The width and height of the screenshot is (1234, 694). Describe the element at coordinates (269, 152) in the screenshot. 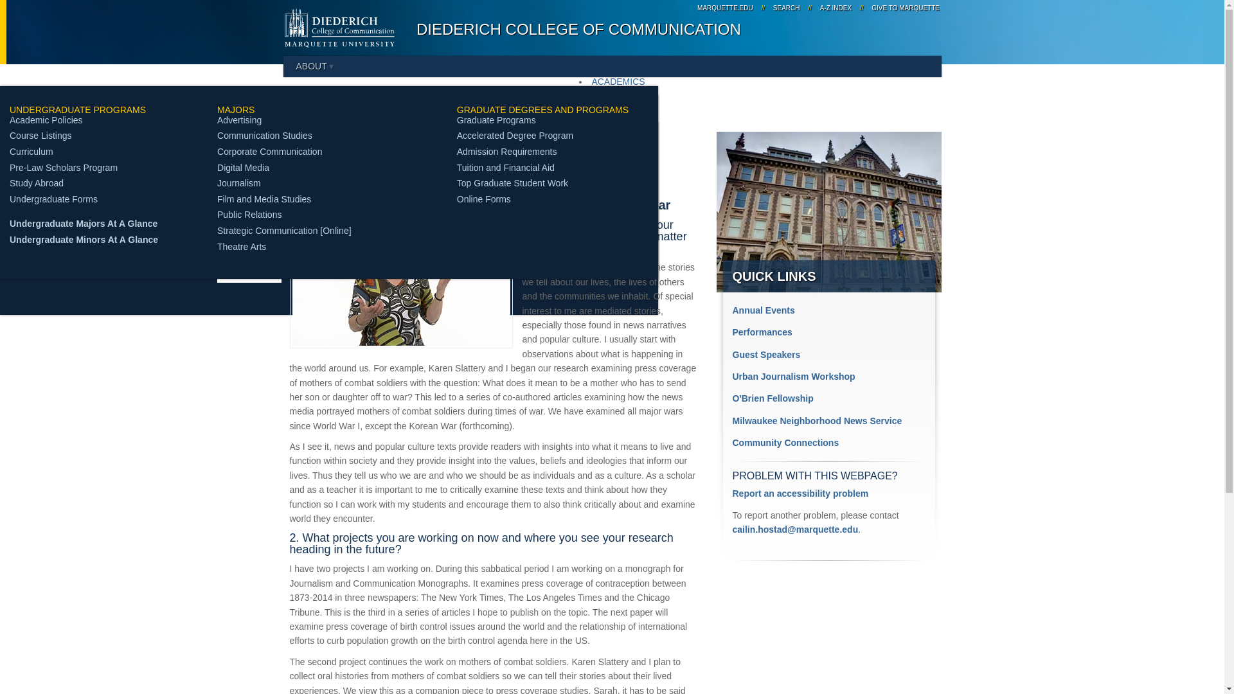

I see `Corporate Communication` at that location.